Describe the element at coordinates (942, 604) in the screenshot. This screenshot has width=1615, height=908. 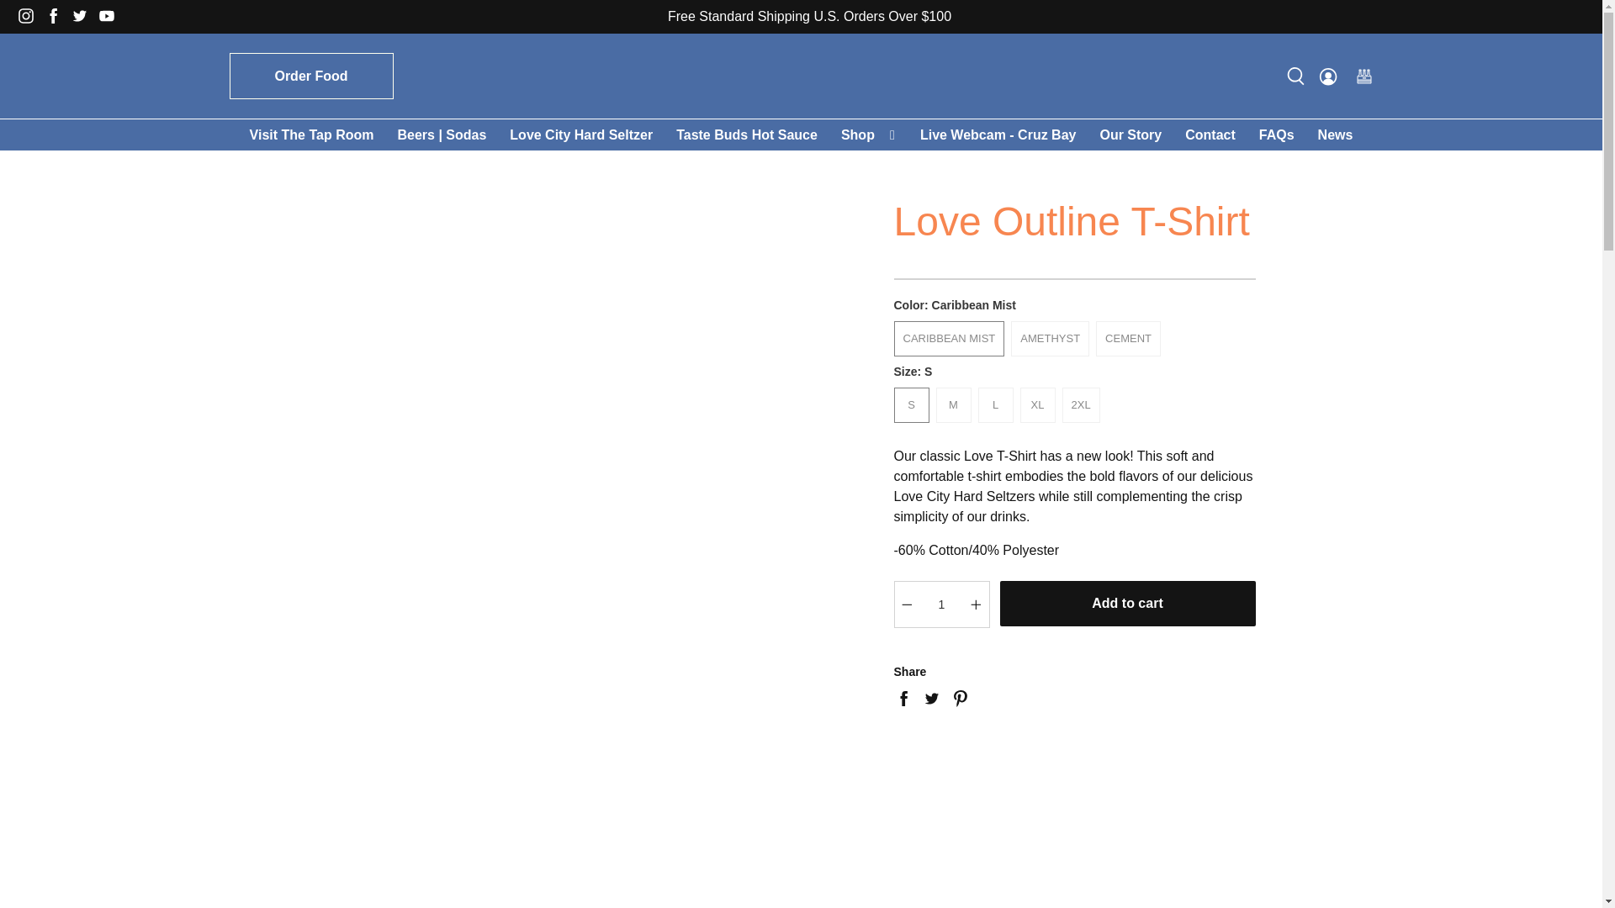
I see `1` at that location.